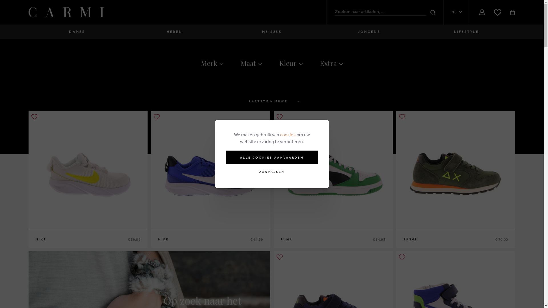 The width and height of the screenshot is (548, 308). Describe the element at coordinates (369, 32) in the screenshot. I see `JONGENS` at that location.